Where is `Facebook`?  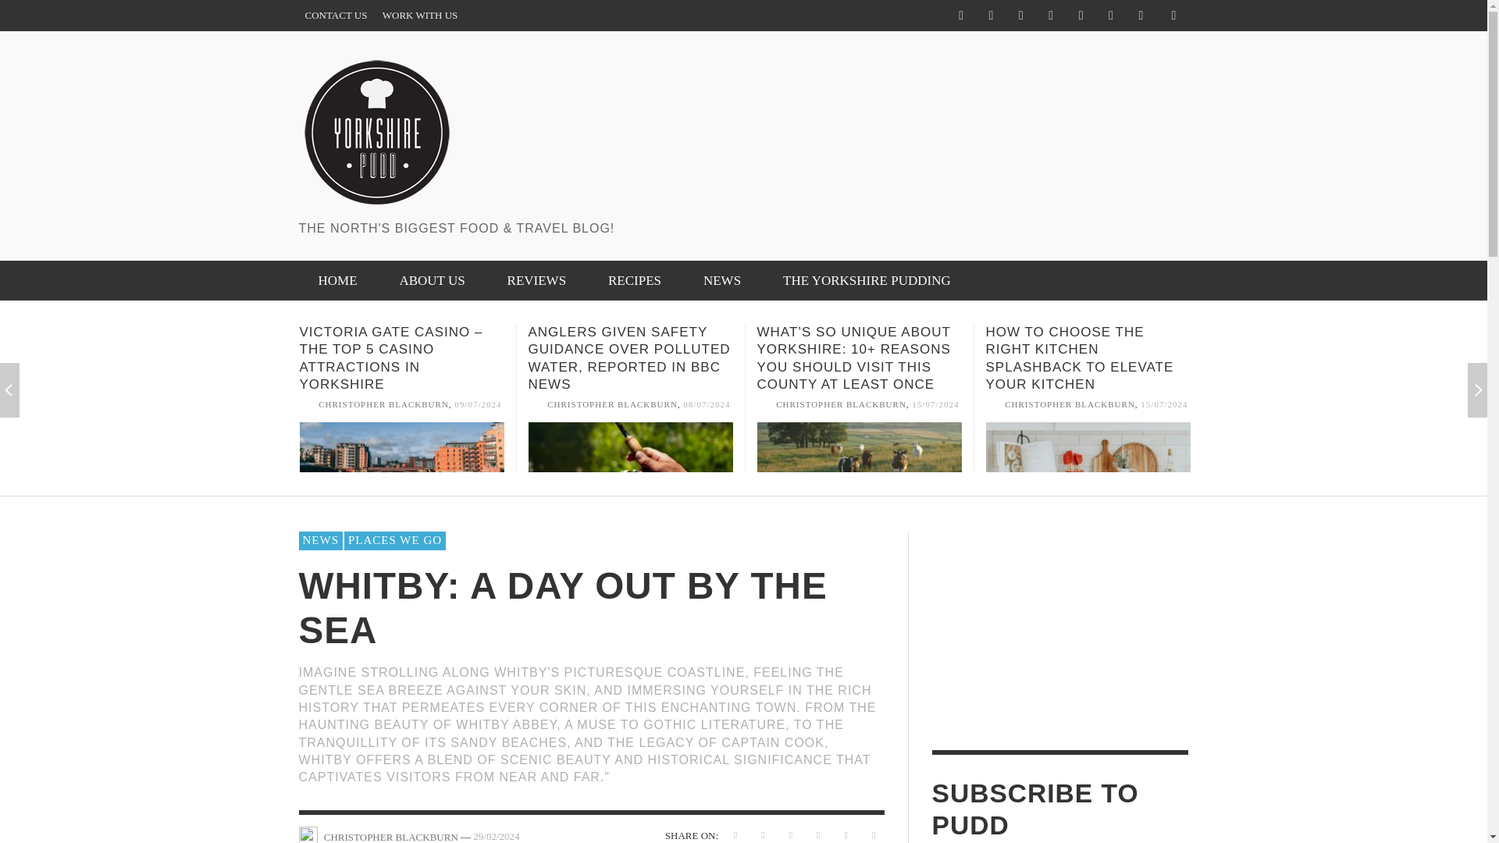 Facebook is located at coordinates (960, 16).